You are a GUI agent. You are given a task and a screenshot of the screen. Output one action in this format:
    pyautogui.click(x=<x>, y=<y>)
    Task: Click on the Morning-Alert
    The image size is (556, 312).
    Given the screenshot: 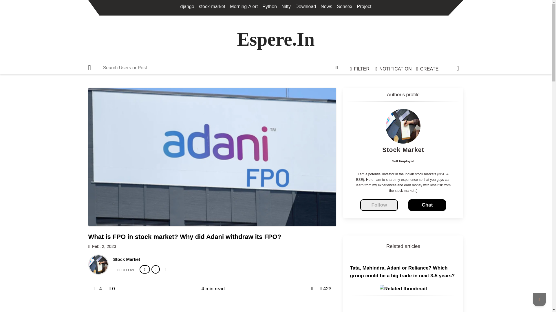 What is the action you would take?
    pyautogui.click(x=244, y=6)
    